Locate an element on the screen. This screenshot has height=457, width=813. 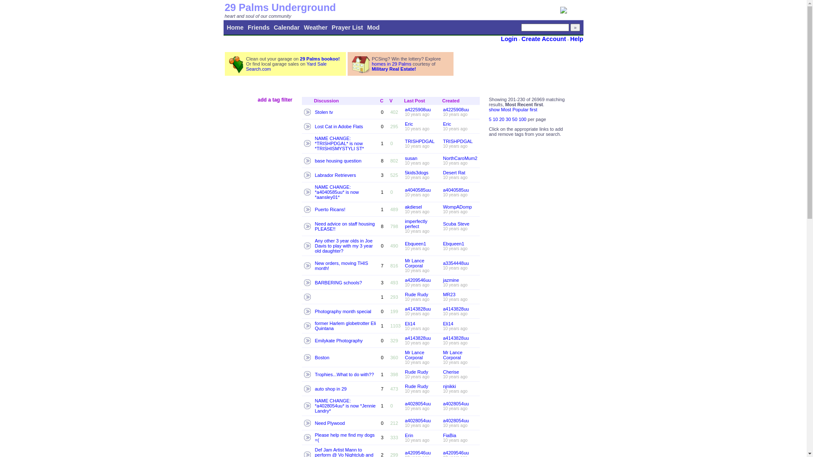
Prayer List is located at coordinates (347, 28).